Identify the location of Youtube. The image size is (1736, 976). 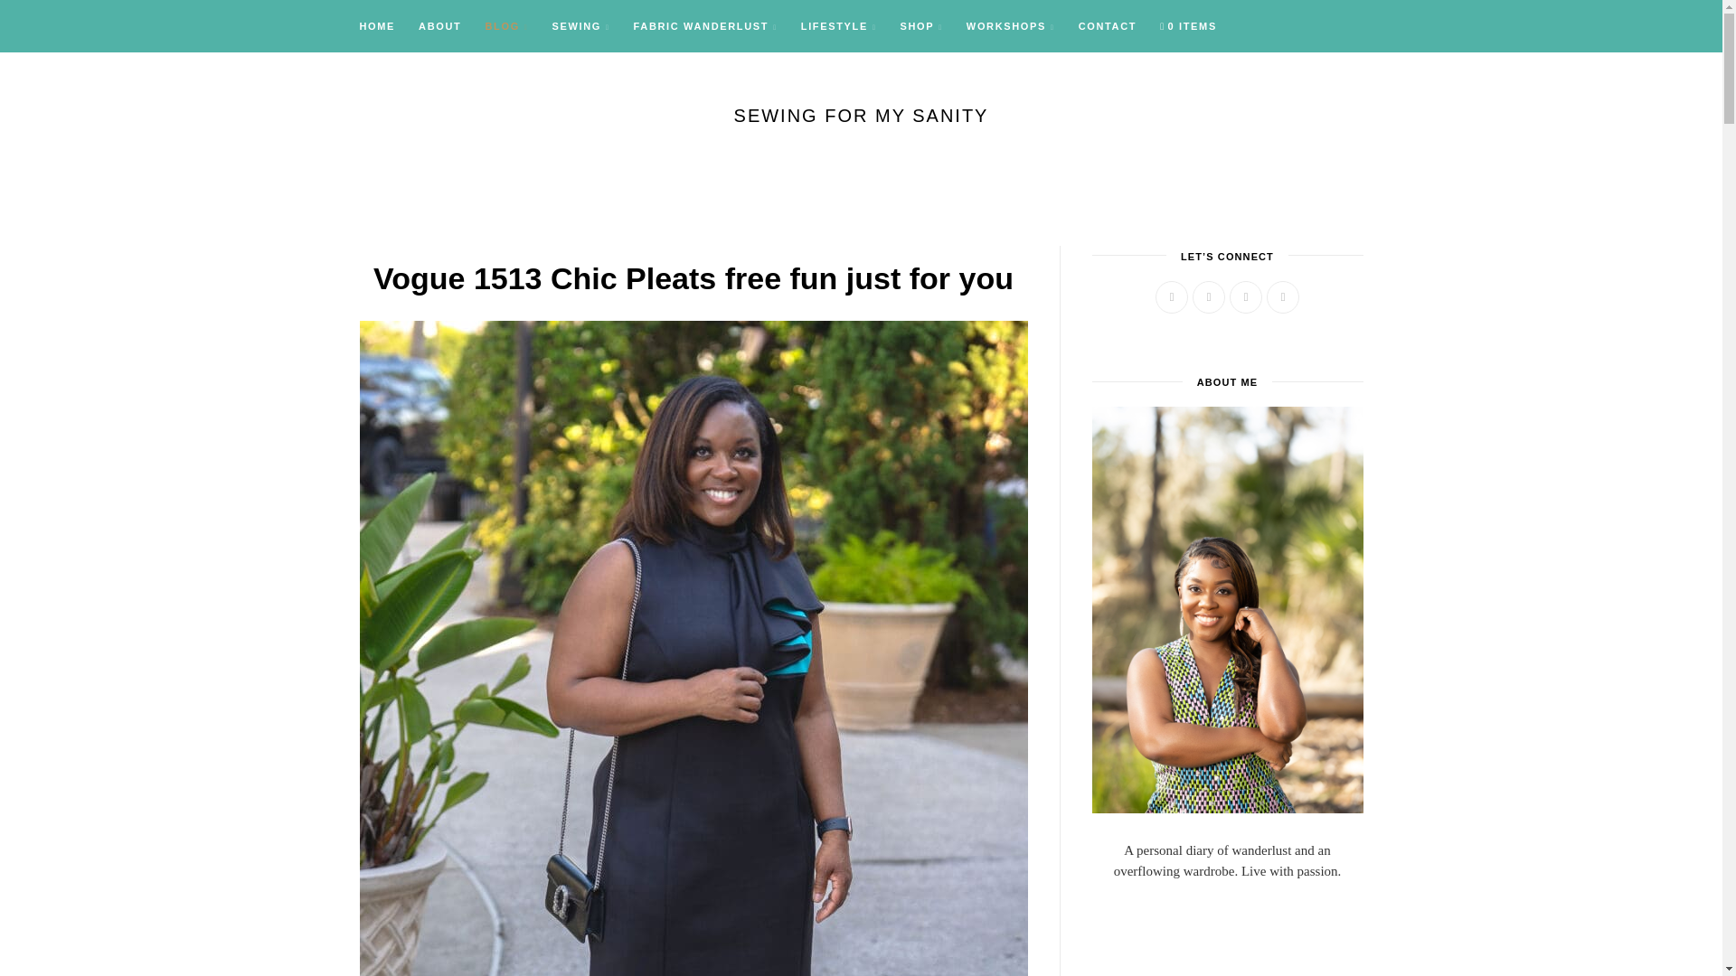
(1282, 296).